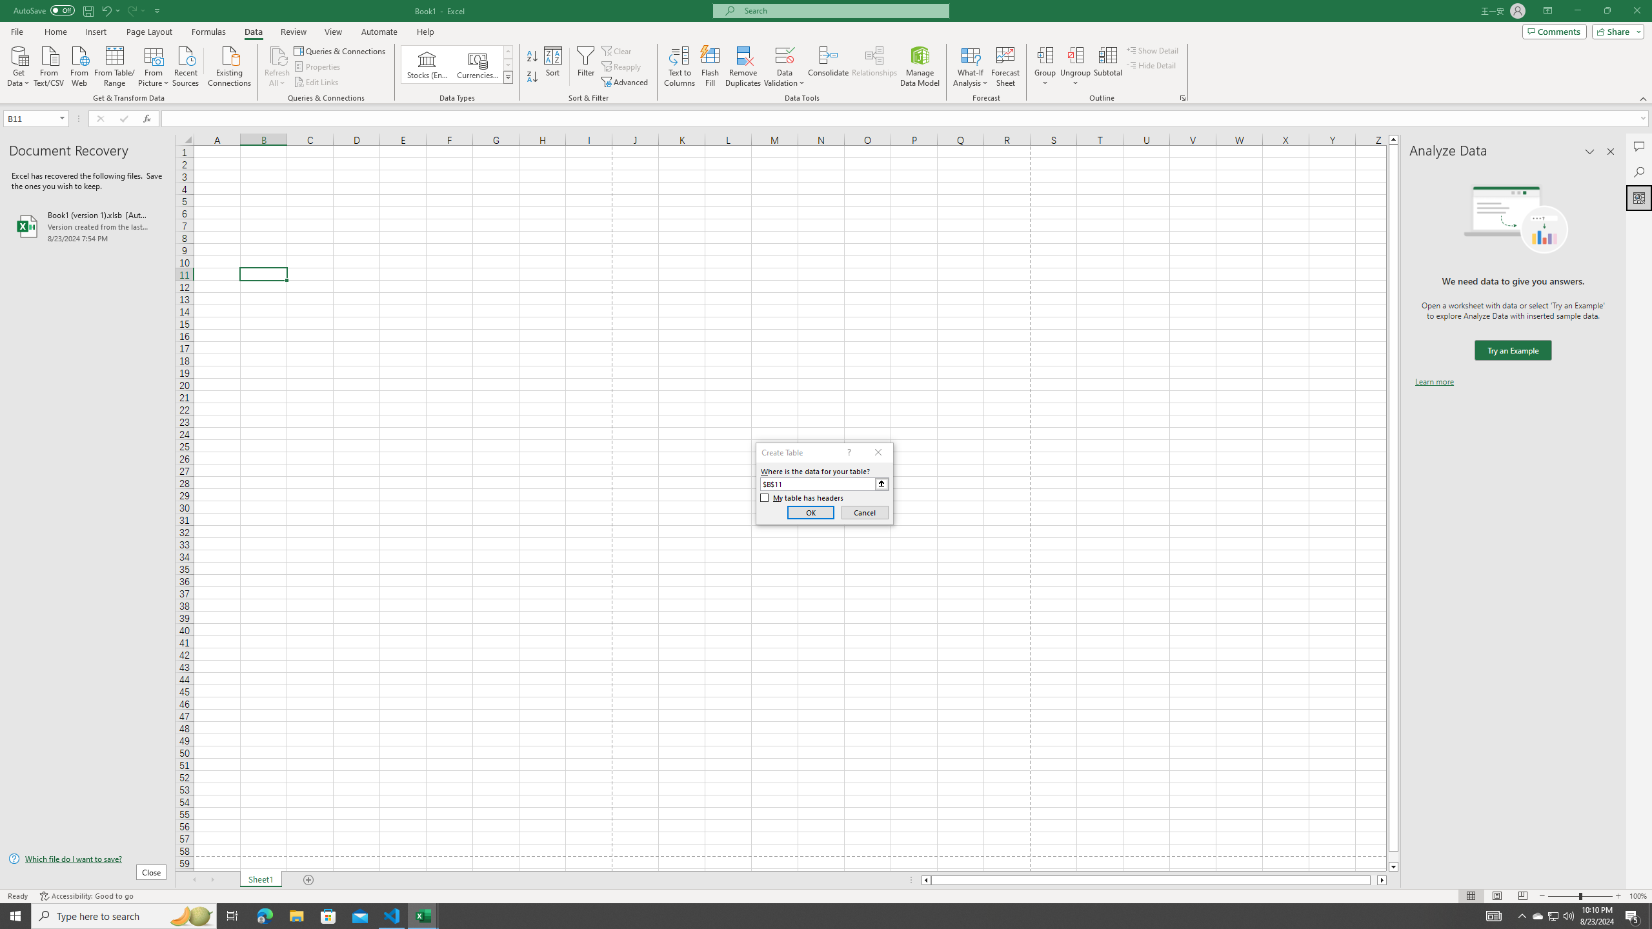 The width and height of the screenshot is (1652, 929). I want to click on Scroll Left, so click(194, 880).